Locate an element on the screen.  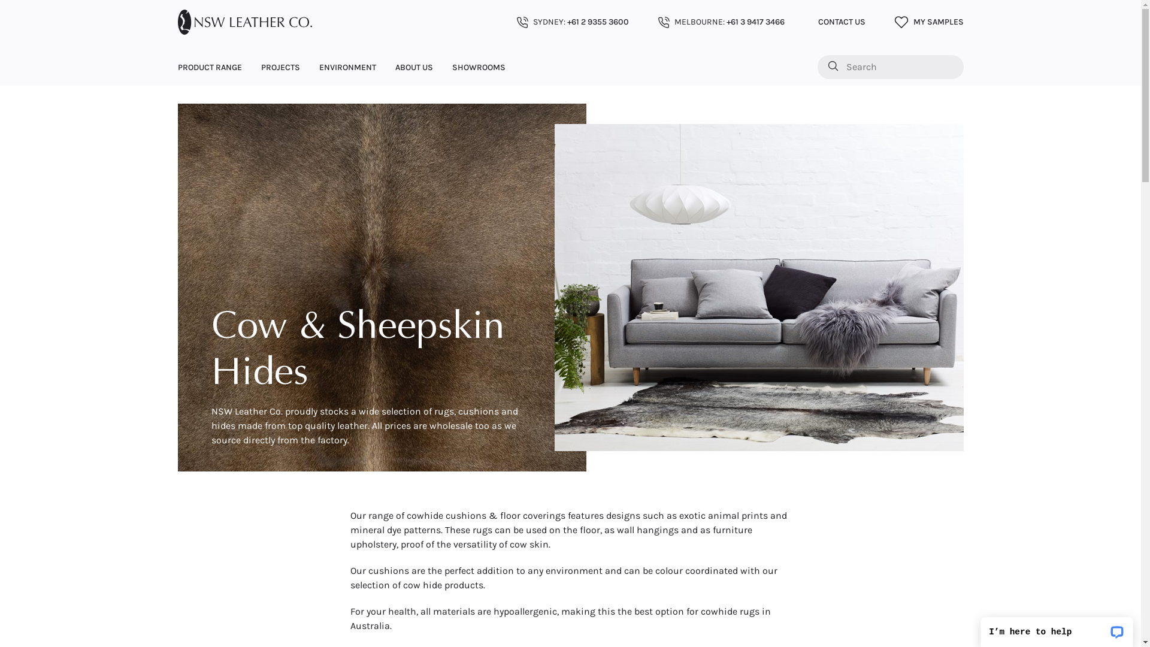
SHOWROOMS is located at coordinates (478, 67).